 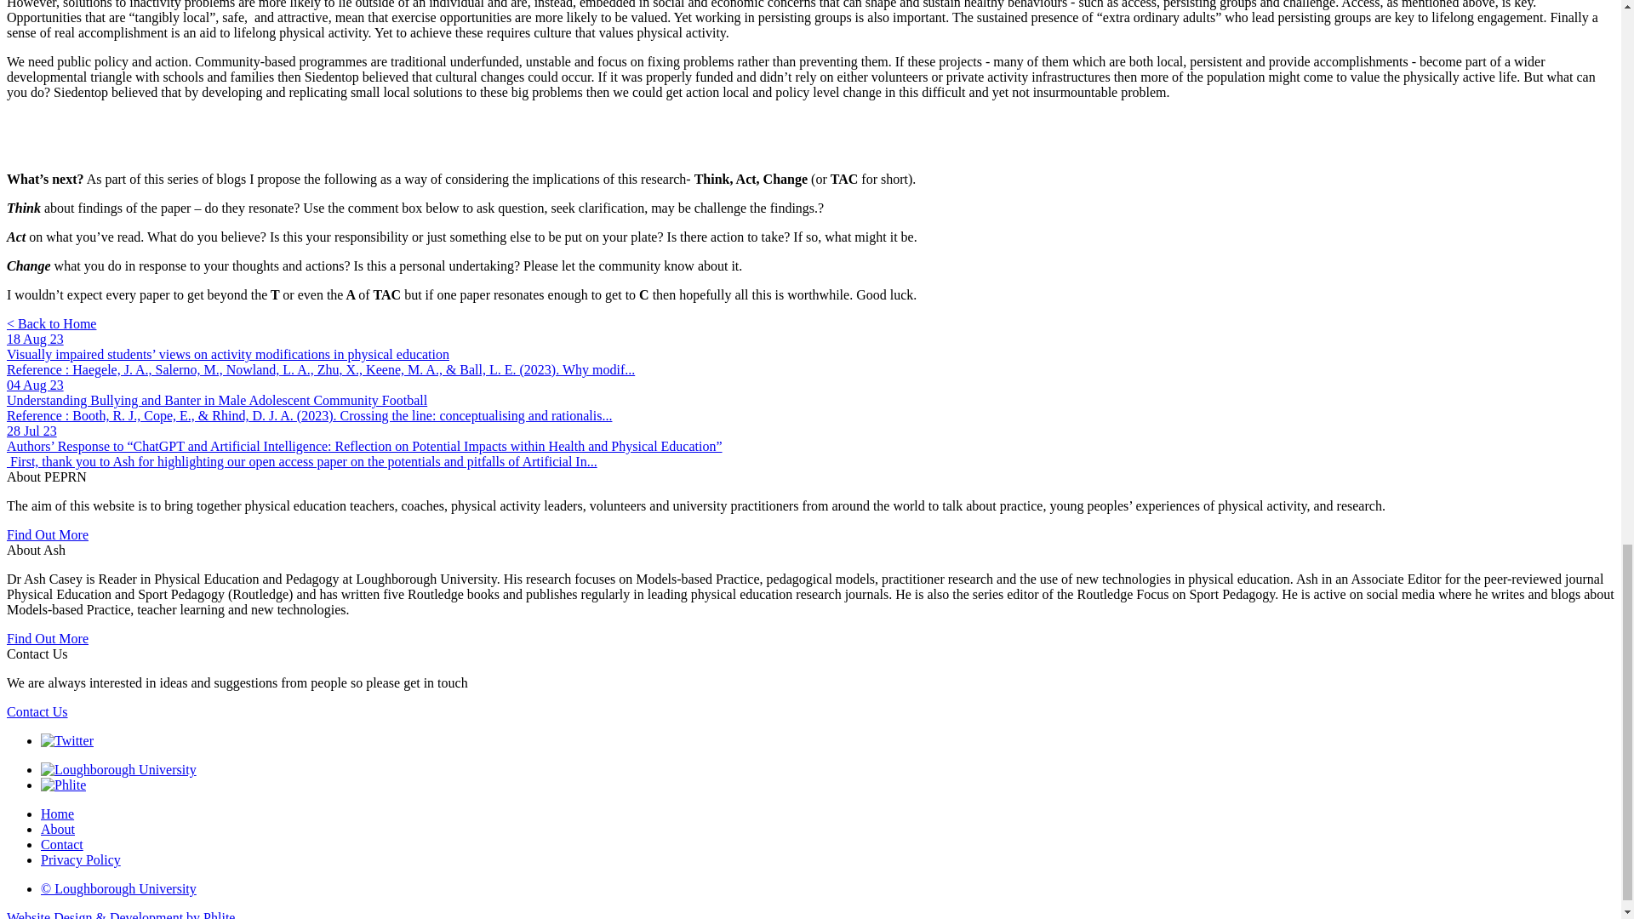 What do you see at coordinates (61, 844) in the screenshot?
I see `Contact` at bounding box center [61, 844].